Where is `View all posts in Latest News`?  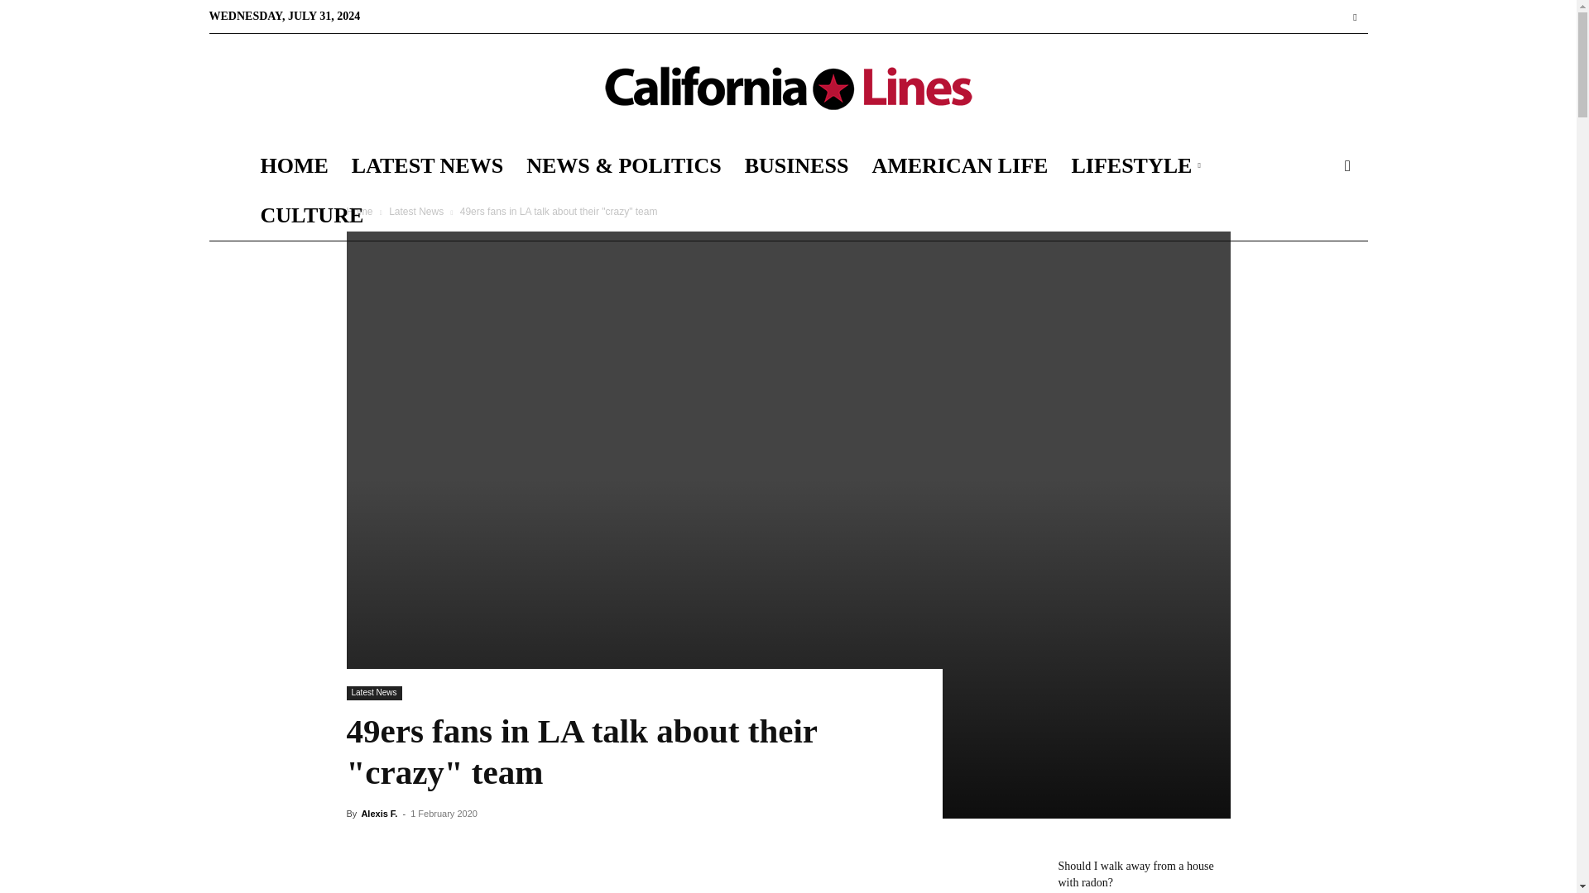 View all posts in Latest News is located at coordinates (415, 212).